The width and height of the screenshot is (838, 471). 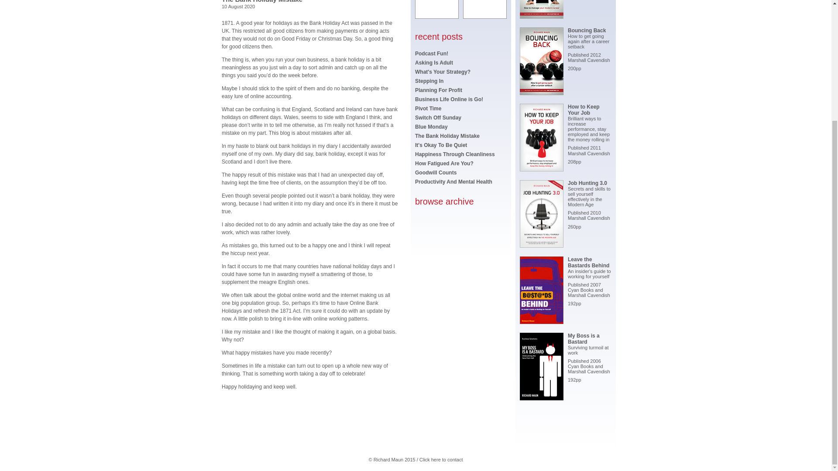 What do you see at coordinates (443, 72) in the screenshot?
I see `Look What's Your Strategy?` at bounding box center [443, 72].